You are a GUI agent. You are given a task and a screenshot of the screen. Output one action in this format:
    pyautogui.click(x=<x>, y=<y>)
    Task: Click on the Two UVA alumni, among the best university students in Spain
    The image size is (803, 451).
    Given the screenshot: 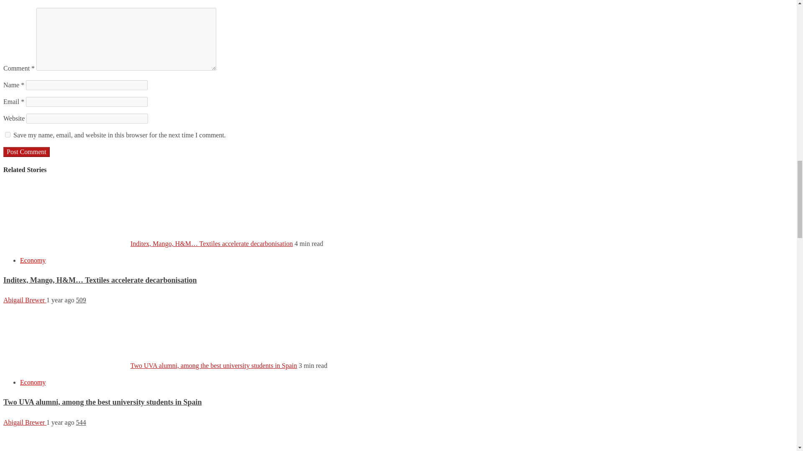 What is the action you would take?
    pyautogui.click(x=213, y=366)
    